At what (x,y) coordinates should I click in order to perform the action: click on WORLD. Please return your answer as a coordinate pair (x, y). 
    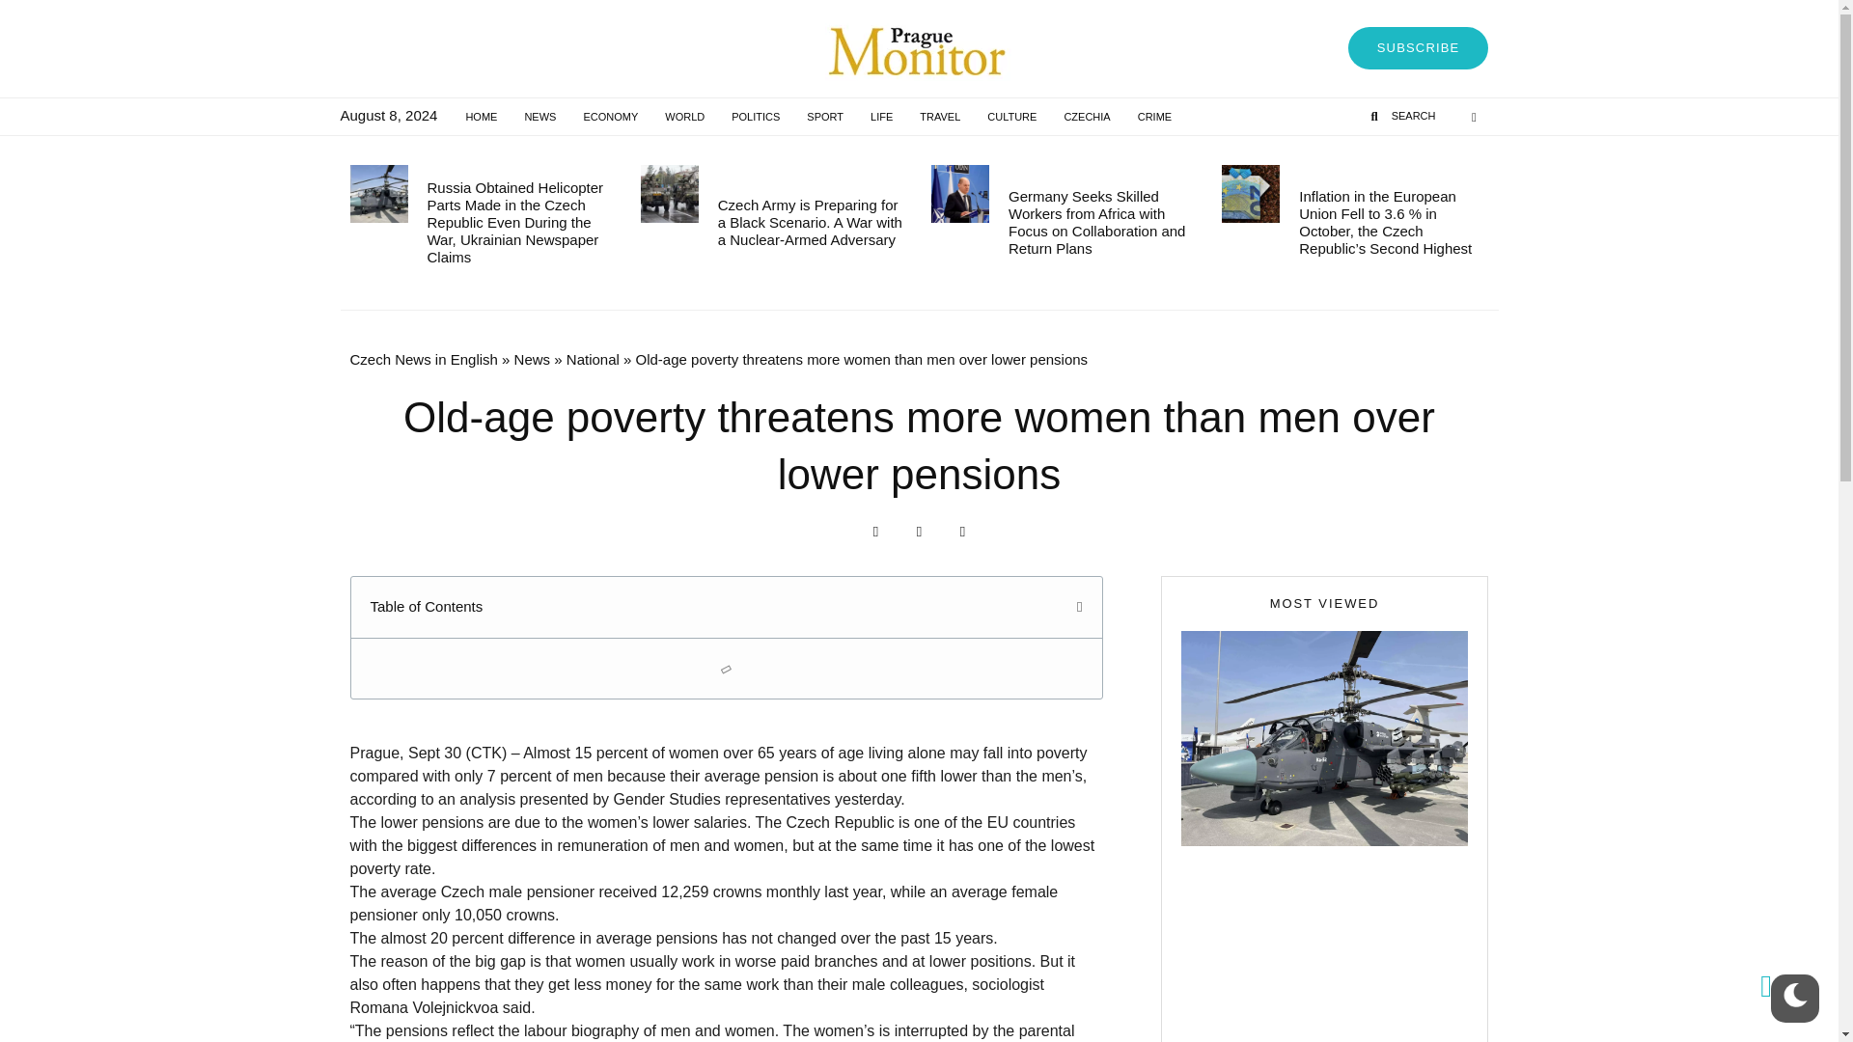
    Looking at the image, I should click on (685, 116).